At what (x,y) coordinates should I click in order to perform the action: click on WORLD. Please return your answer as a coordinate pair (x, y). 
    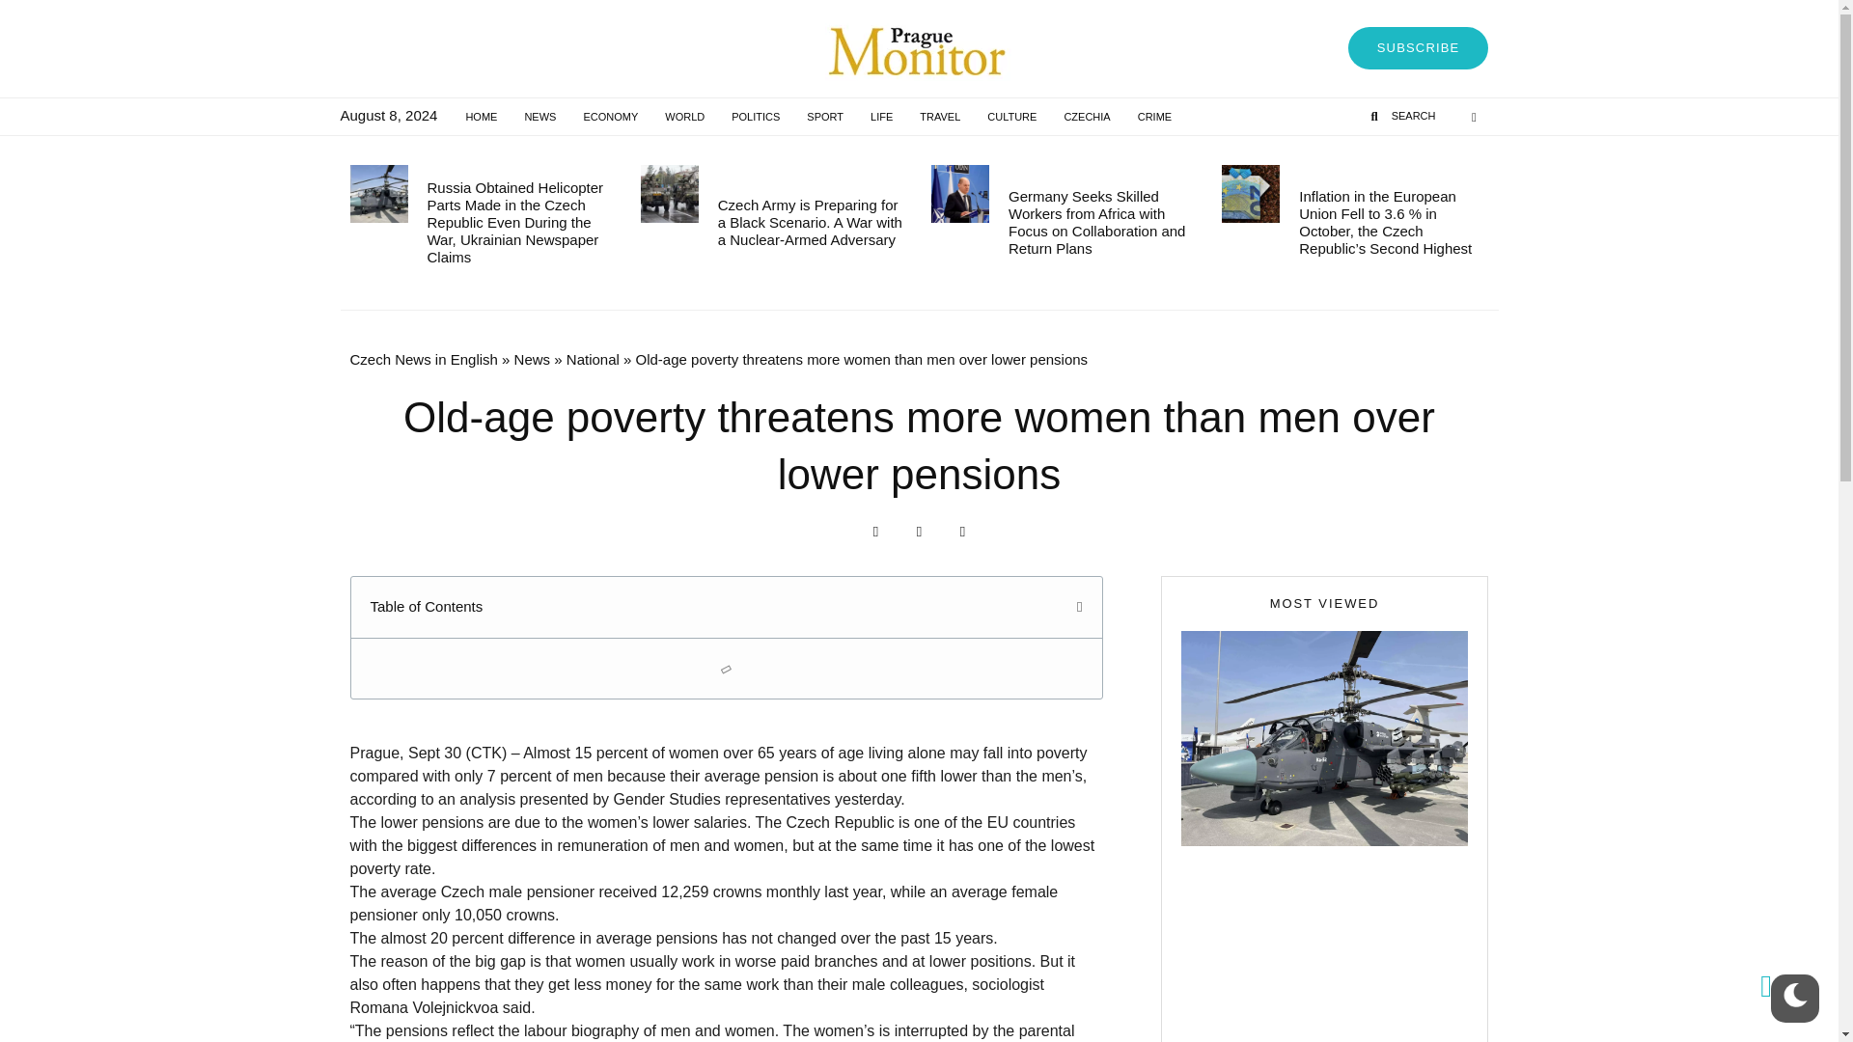
    Looking at the image, I should click on (685, 116).